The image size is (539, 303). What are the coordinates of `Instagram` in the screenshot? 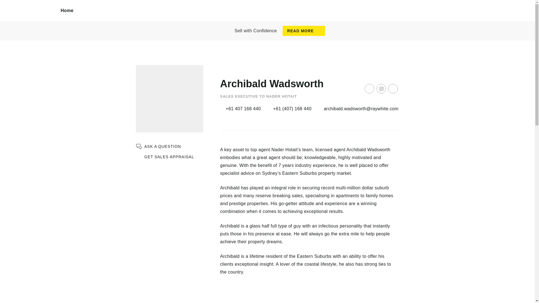 It's located at (381, 89).